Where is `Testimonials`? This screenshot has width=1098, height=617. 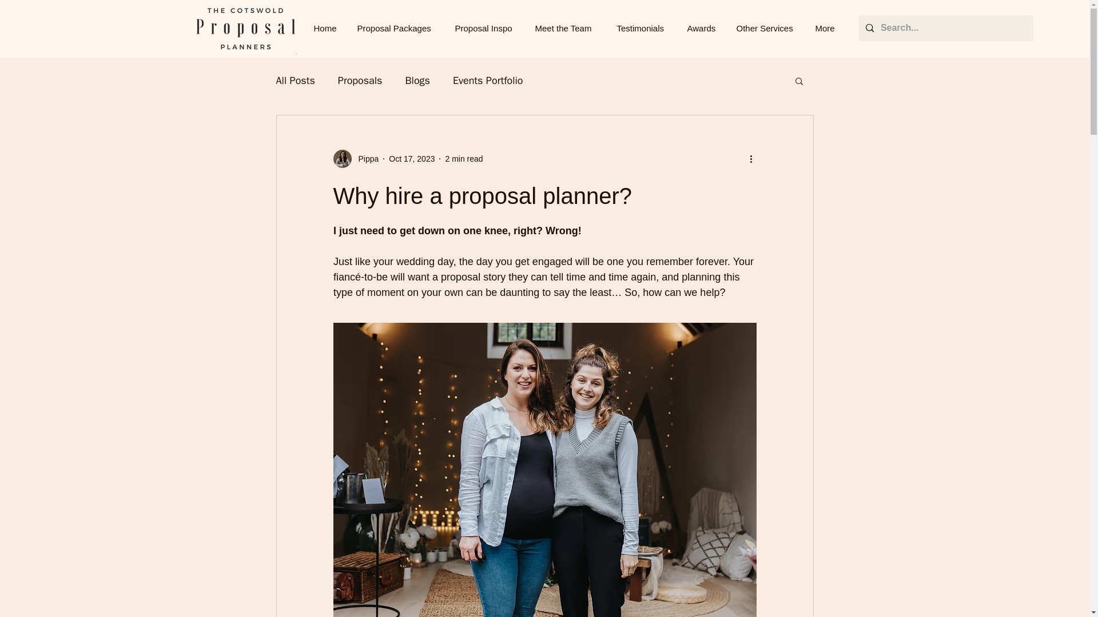 Testimonials is located at coordinates (643, 27).